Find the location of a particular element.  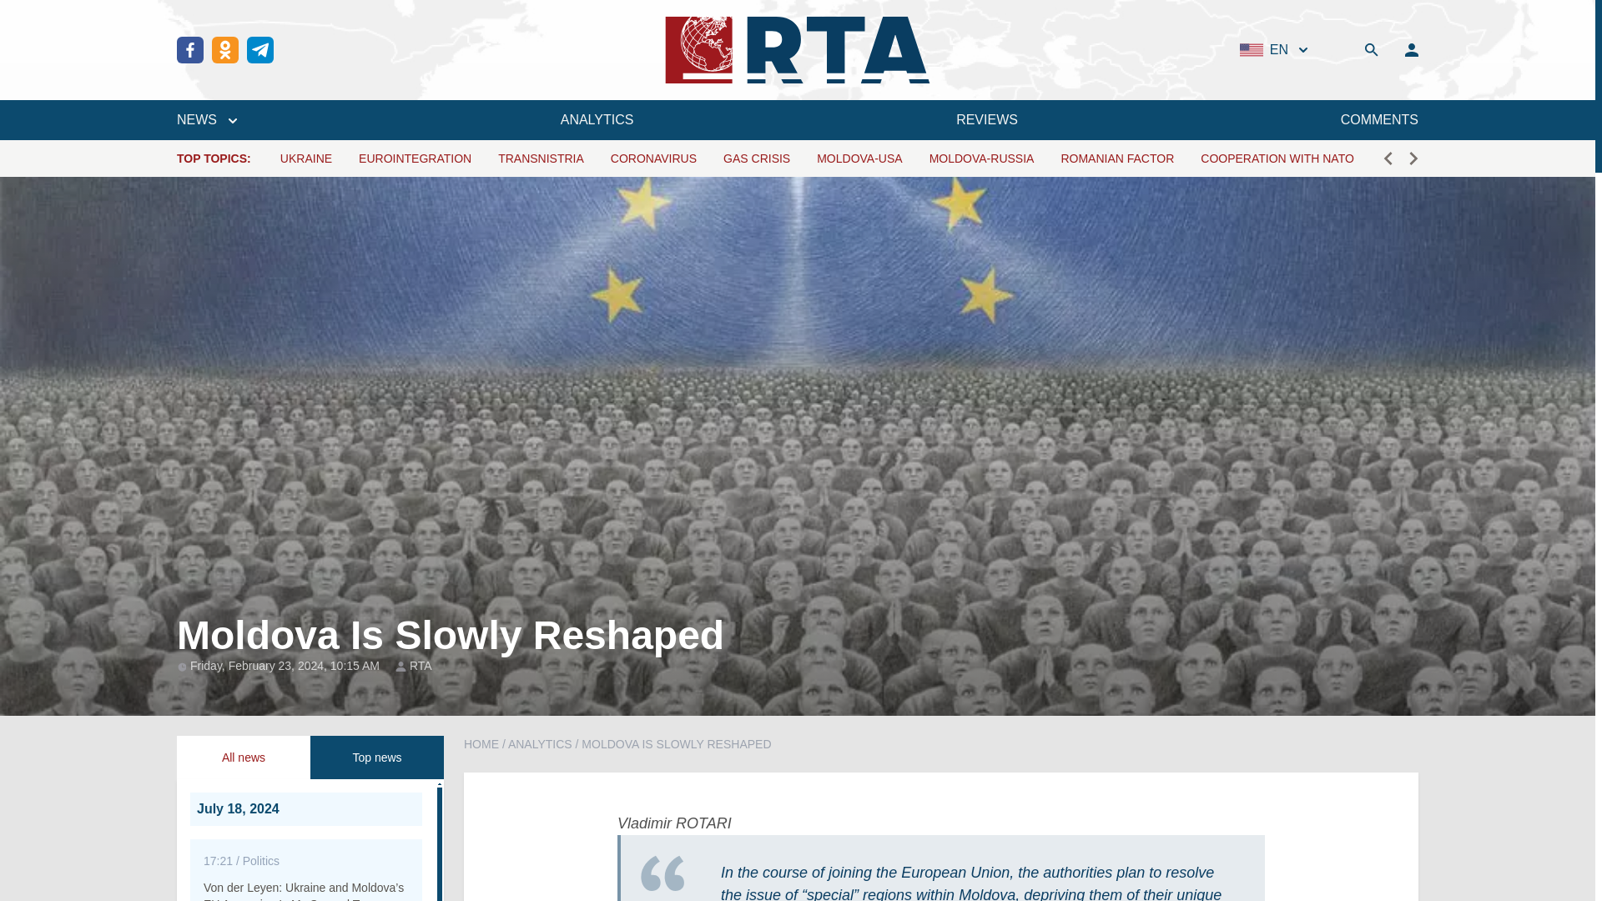

COMMENTS is located at coordinates (1379, 119).